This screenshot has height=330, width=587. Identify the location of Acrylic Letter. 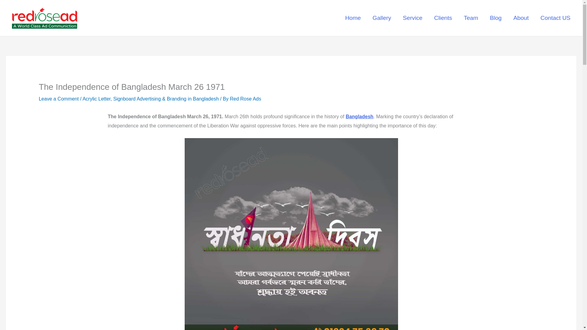
(97, 99).